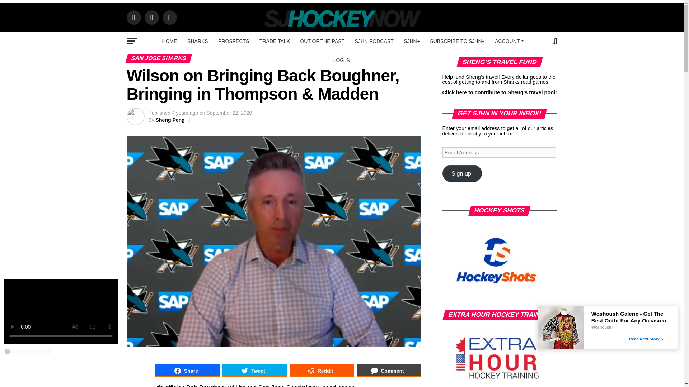  What do you see at coordinates (170, 120) in the screenshot?
I see `Posts by Sheng Peng` at bounding box center [170, 120].